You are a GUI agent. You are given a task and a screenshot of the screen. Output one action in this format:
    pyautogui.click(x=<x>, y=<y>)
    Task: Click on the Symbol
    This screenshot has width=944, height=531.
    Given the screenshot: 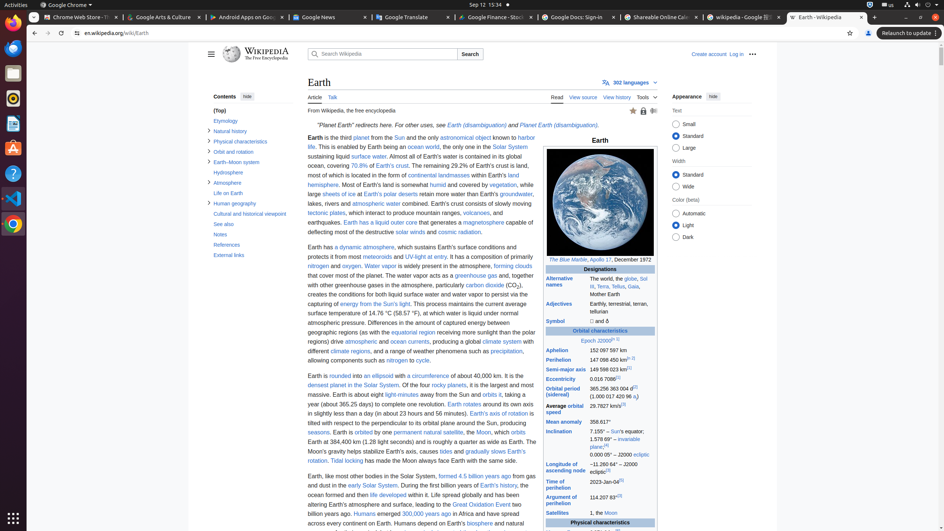 What is the action you would take?
    pyautogui.click(x=555, y=322)
    